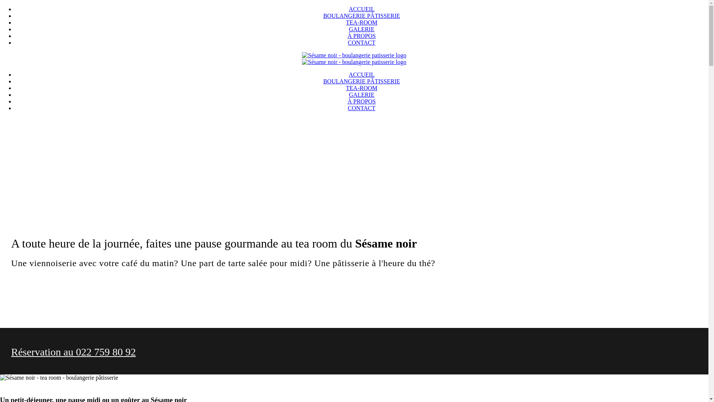 The image size is (714, 402). Describe the element at coordinates (361, 42) in the screenshot. I see `CONTACT` at that location.